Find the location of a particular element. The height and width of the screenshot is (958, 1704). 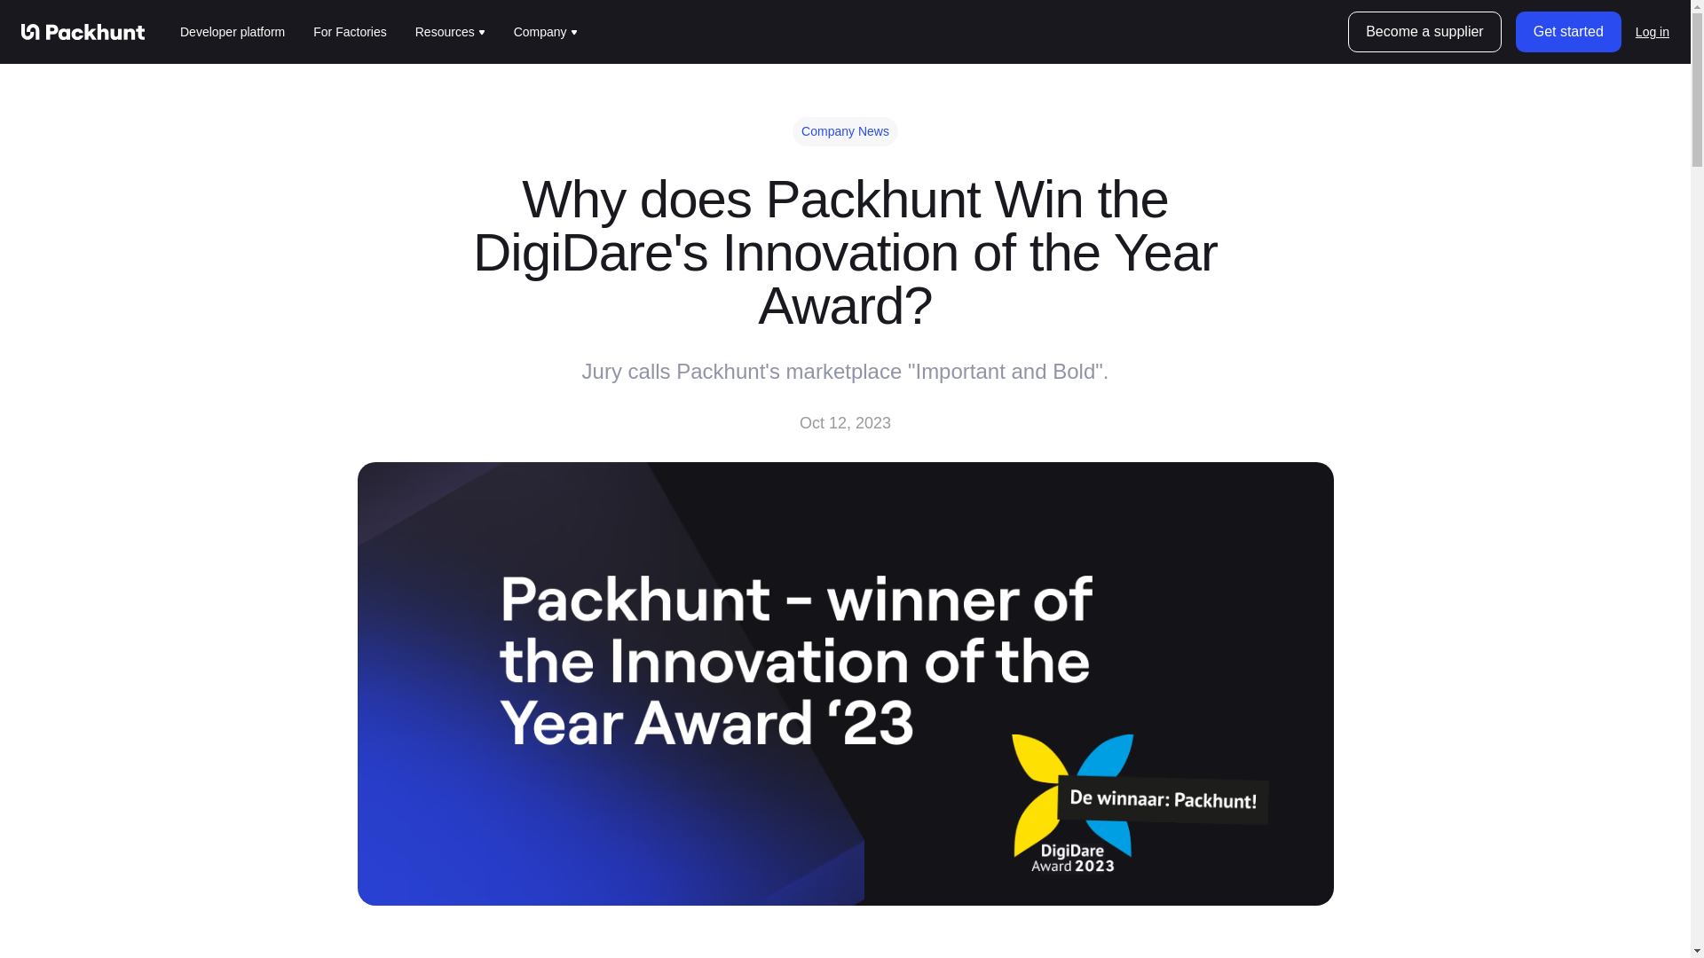

Become a supplier is located at coordinates (1424, 32).